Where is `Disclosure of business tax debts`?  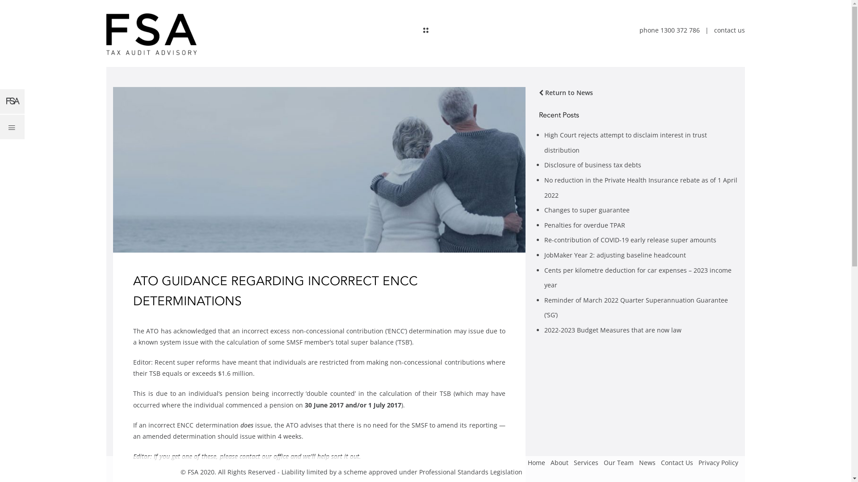 Disclosure of business tax debts is located at coordinates (593, 165).